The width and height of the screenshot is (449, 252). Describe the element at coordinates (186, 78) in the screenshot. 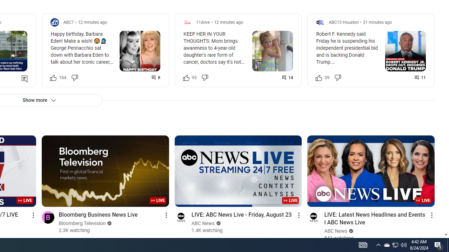

I see `Like this post along with 93 other people` at that location.